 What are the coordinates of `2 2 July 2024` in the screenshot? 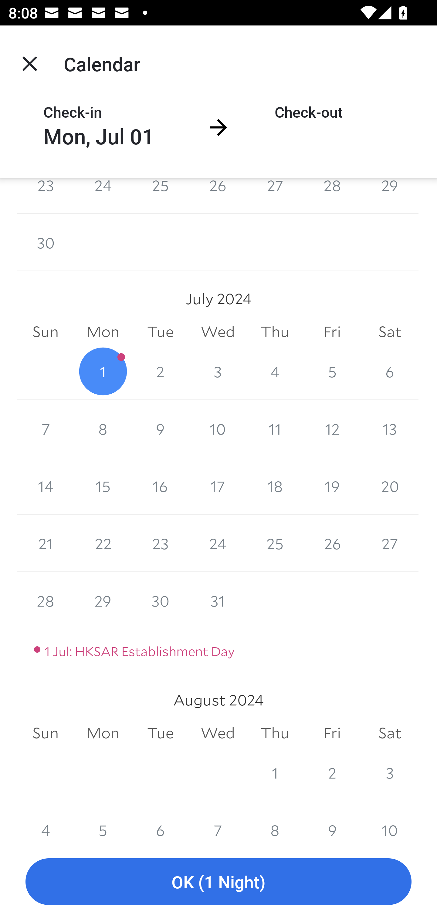 It's located at (160, 371).